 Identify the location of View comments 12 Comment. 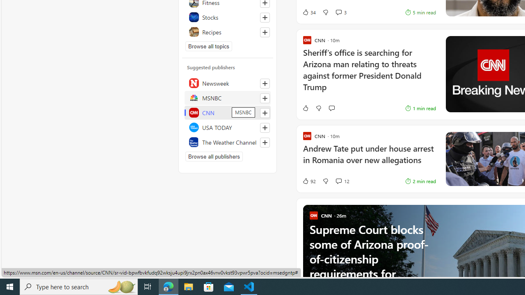
(342, 181).